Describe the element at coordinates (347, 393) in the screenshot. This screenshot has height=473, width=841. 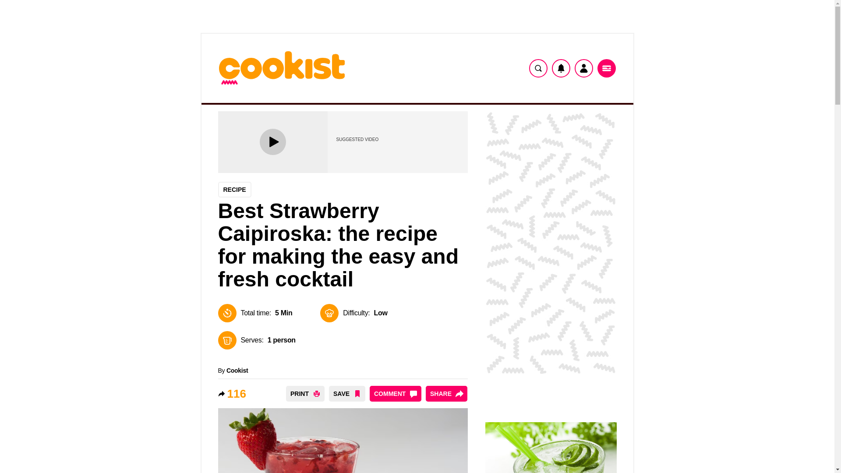
I see `SAVE` at that location.